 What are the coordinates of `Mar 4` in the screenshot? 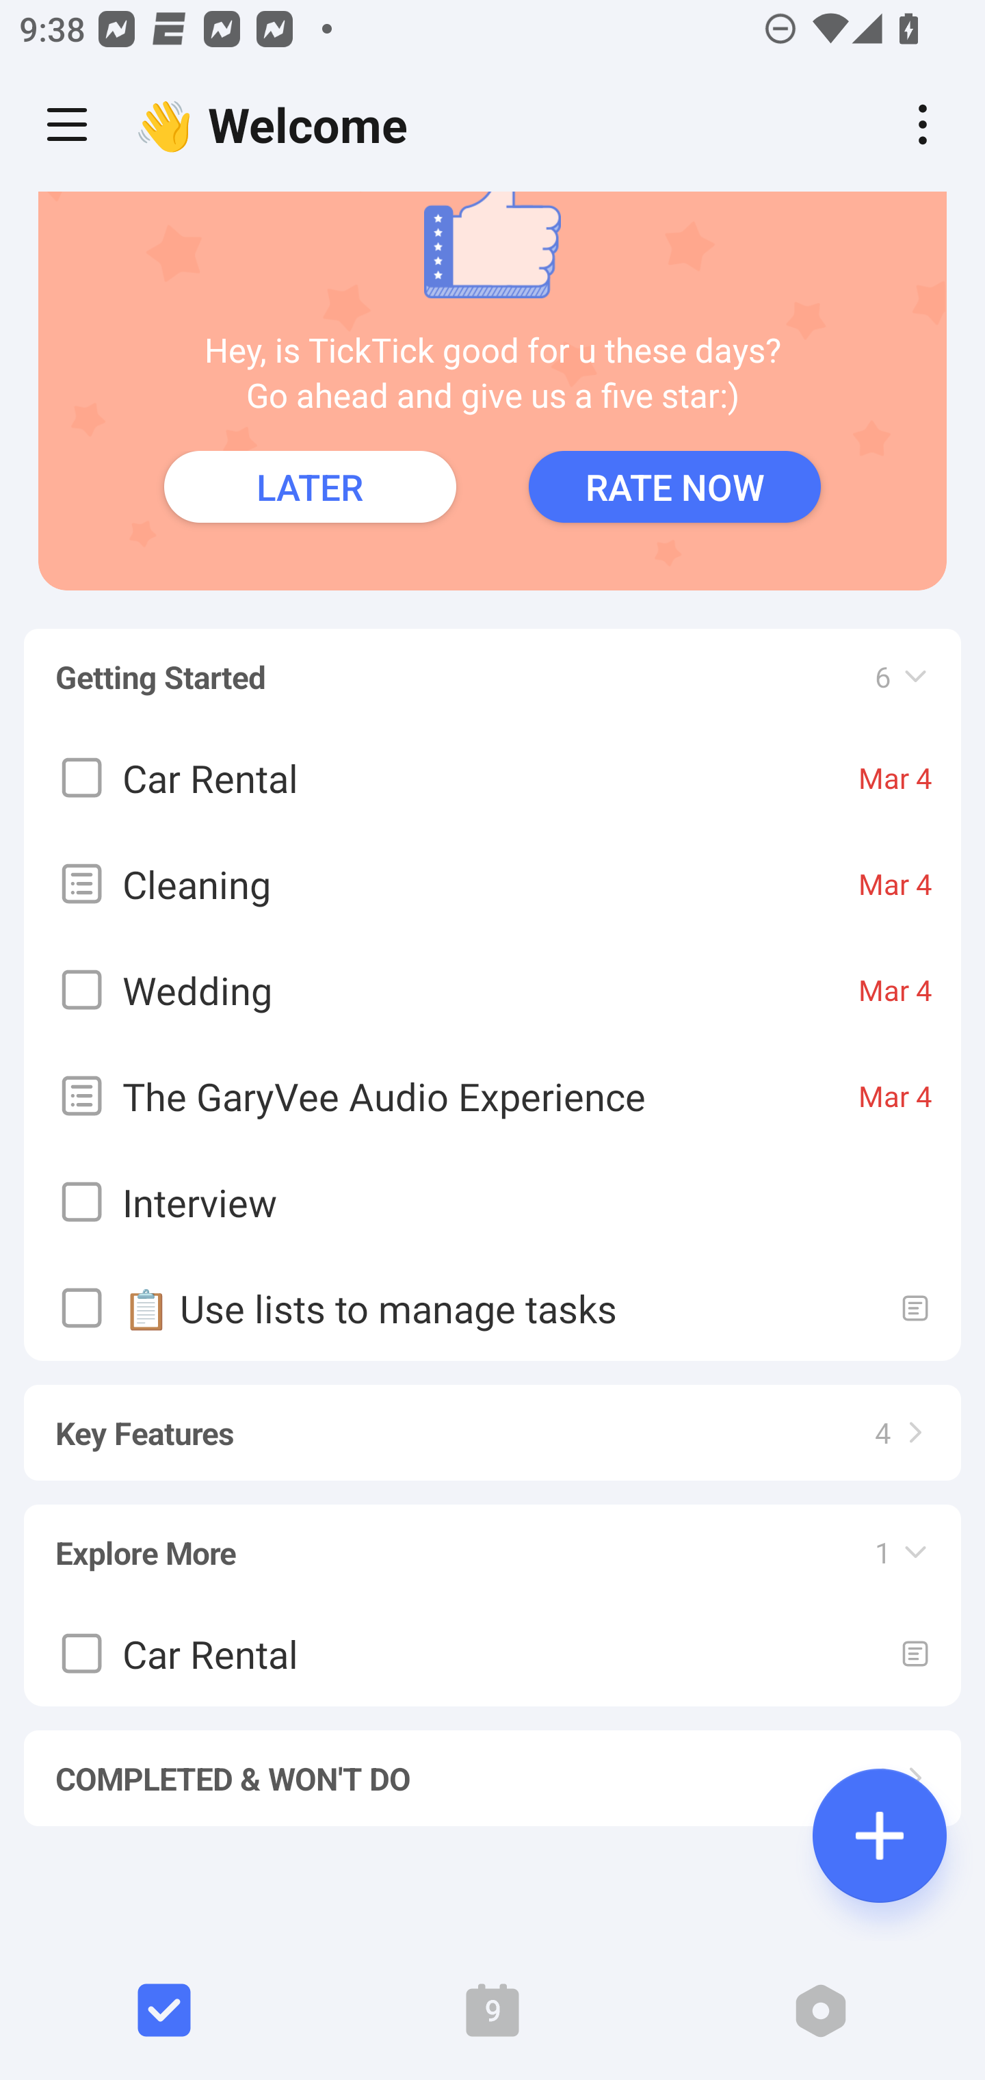 It's located at (895, 883).